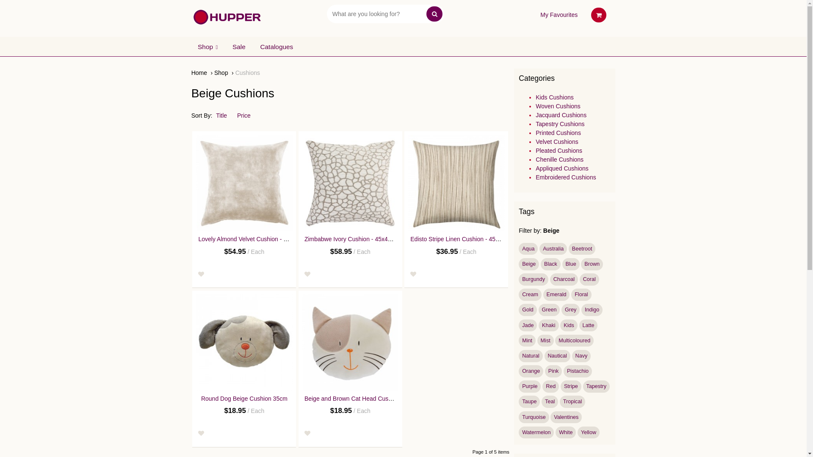 The image size is (813, 457). What do you see at coordinates (571, 264) in the screenshot?
I see `Blue` at bounding box center [571, 264].